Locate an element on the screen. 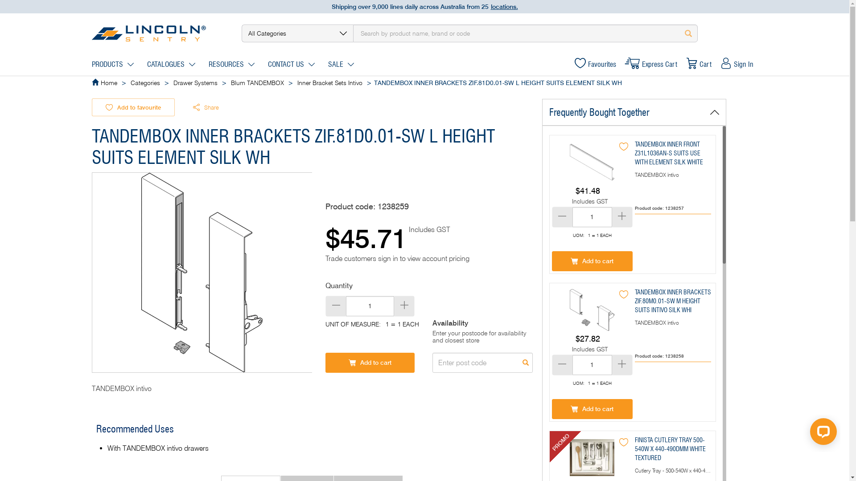  Drawer Systems is located at coordinates (195, 83).